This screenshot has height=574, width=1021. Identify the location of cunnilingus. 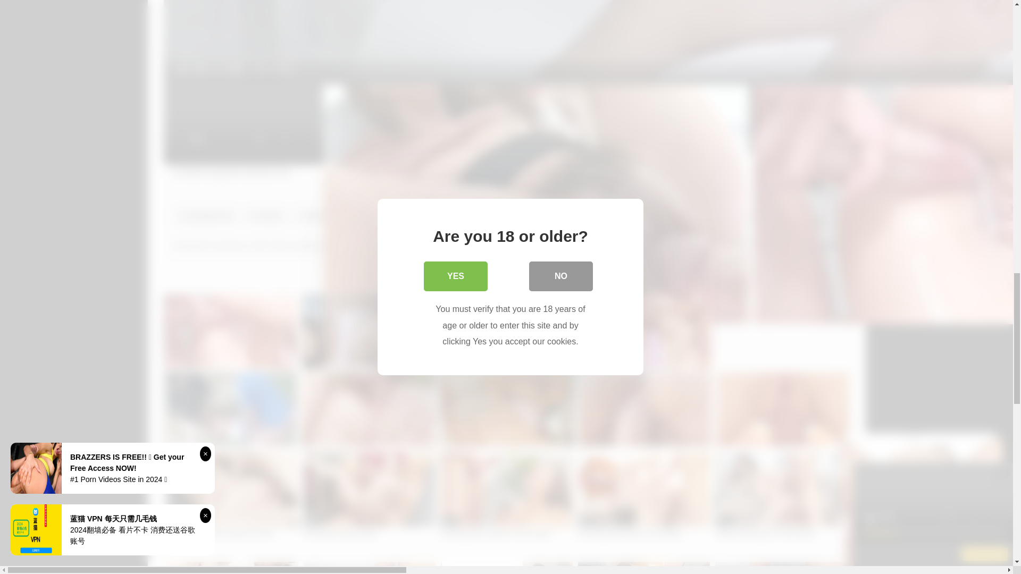
(568, 216).